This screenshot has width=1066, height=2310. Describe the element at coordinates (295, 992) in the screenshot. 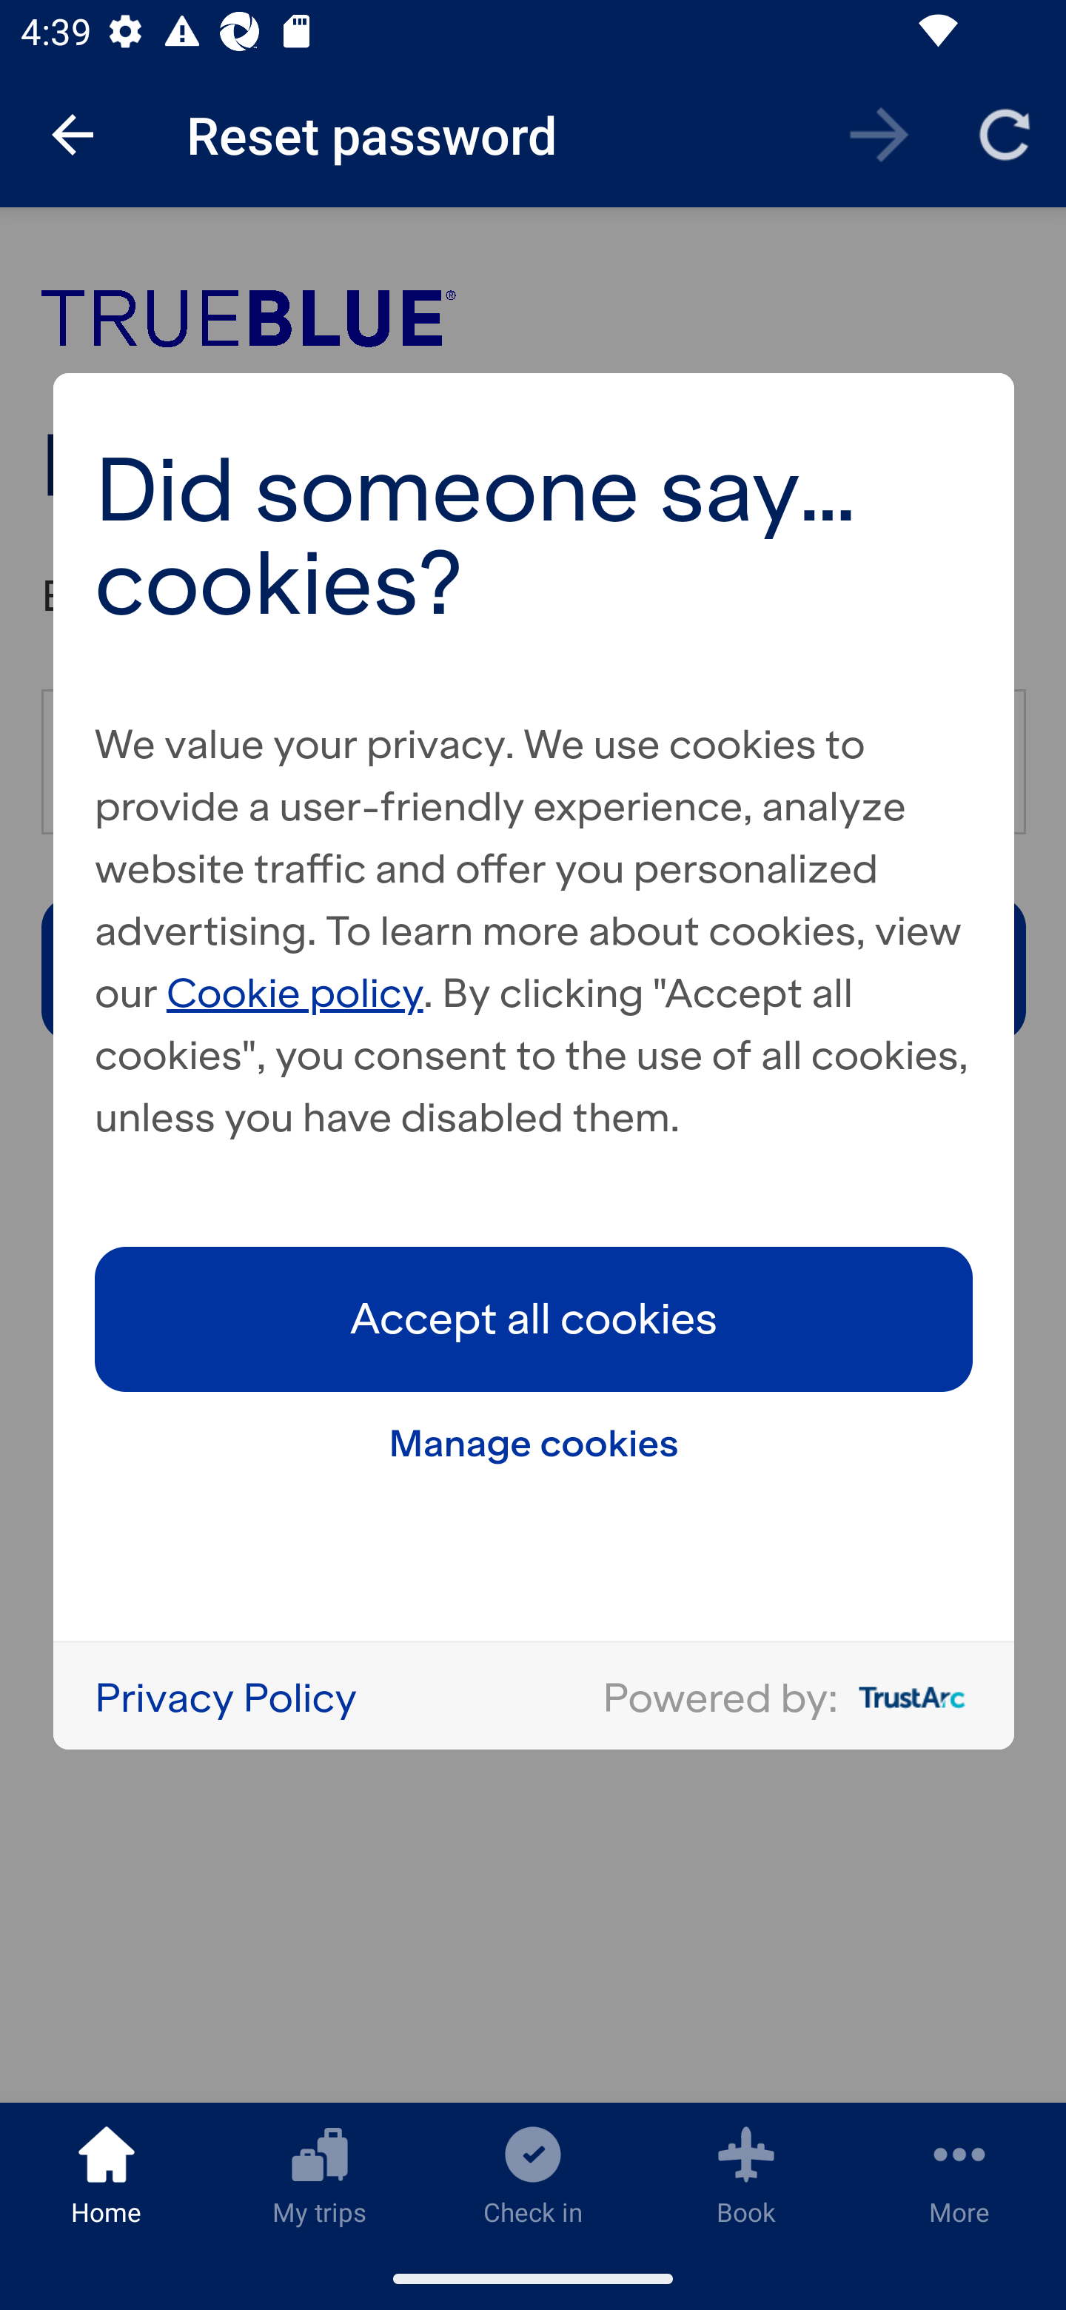

I see `Cookie policy` at that location.